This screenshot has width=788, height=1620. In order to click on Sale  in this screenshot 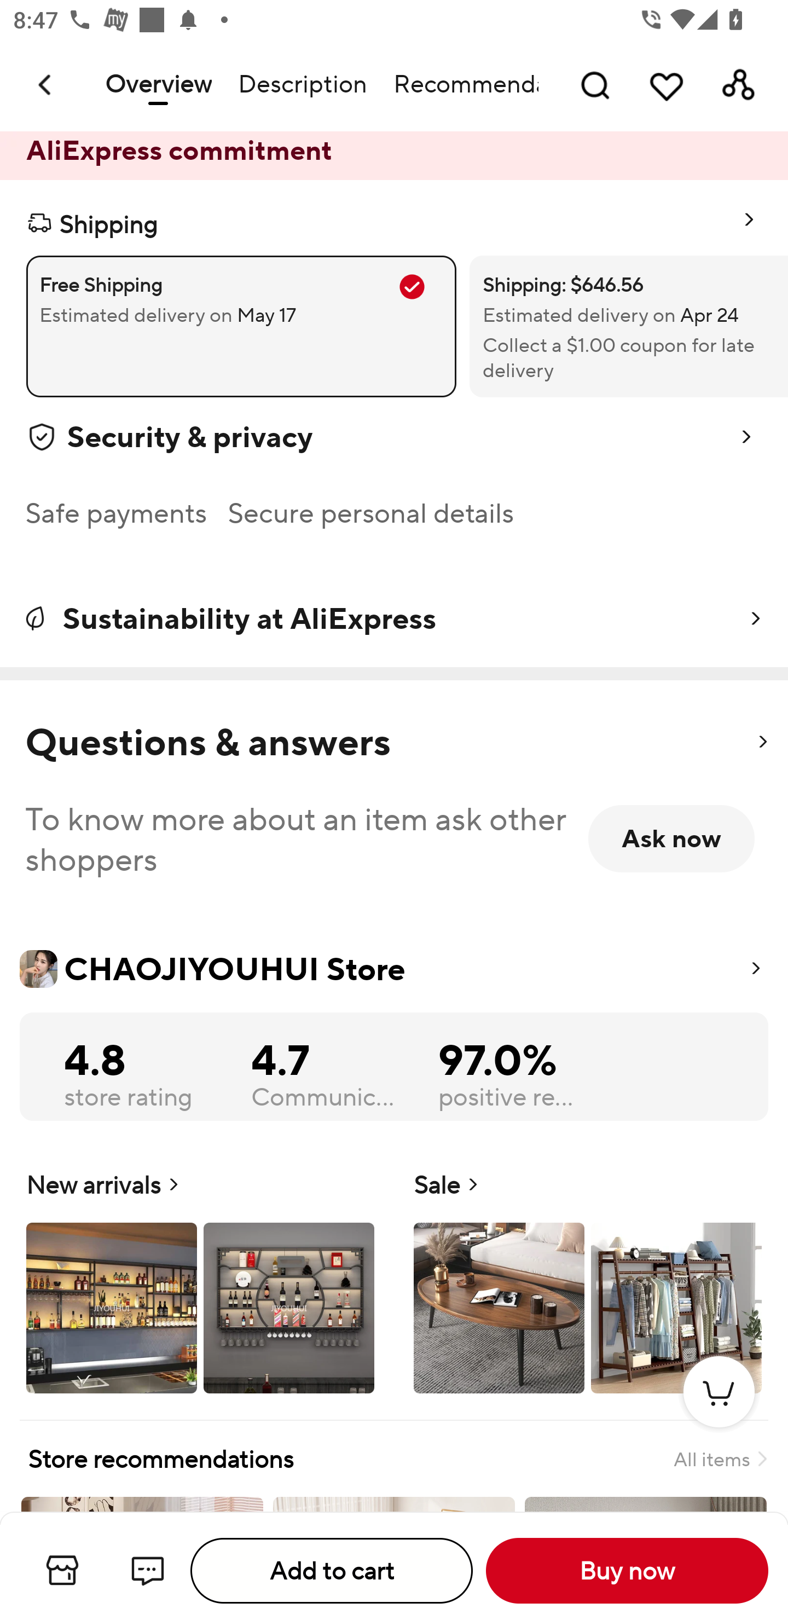, I will do `click(588, 1280)`.